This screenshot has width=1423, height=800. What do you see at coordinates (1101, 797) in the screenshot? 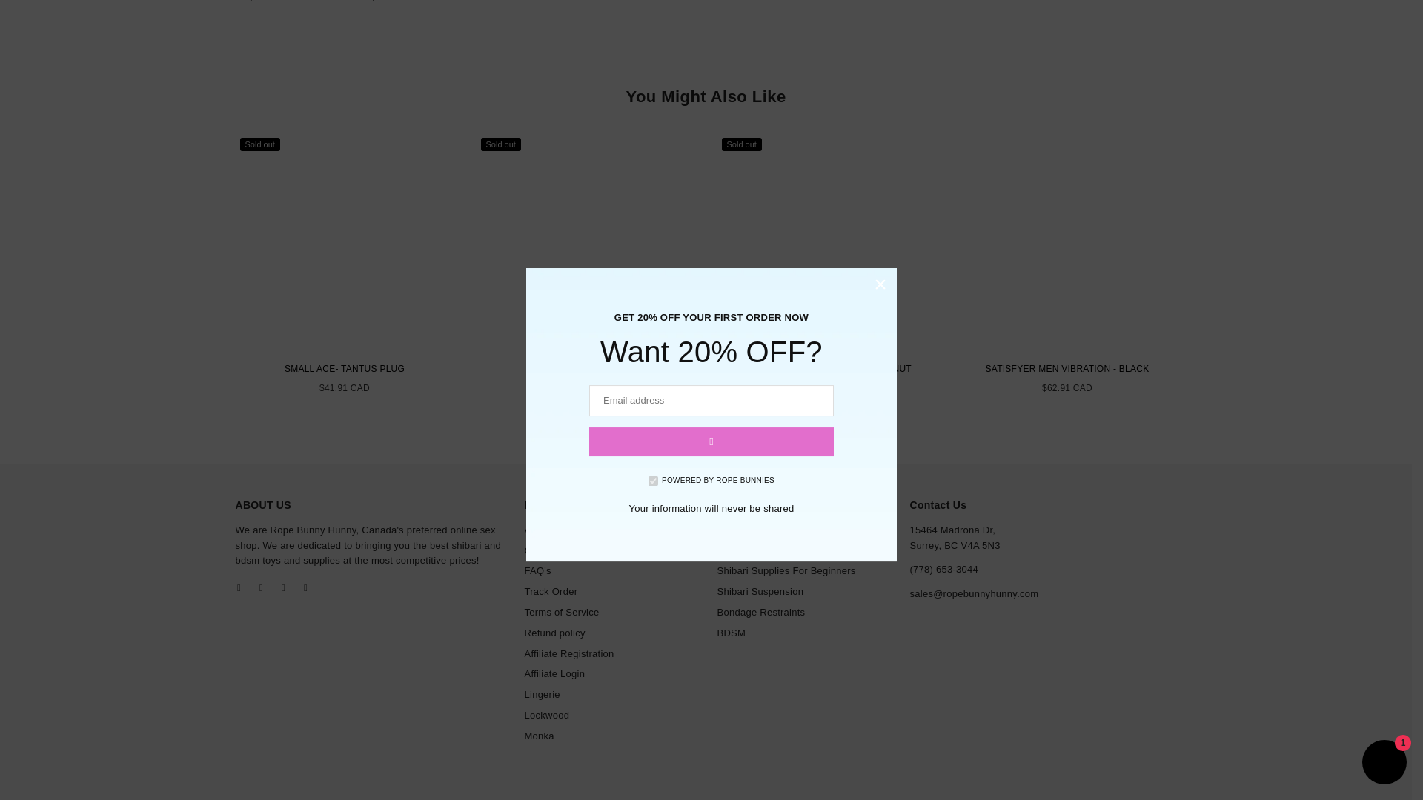
I see `Mastercard` at bounding box center [1101, 797].